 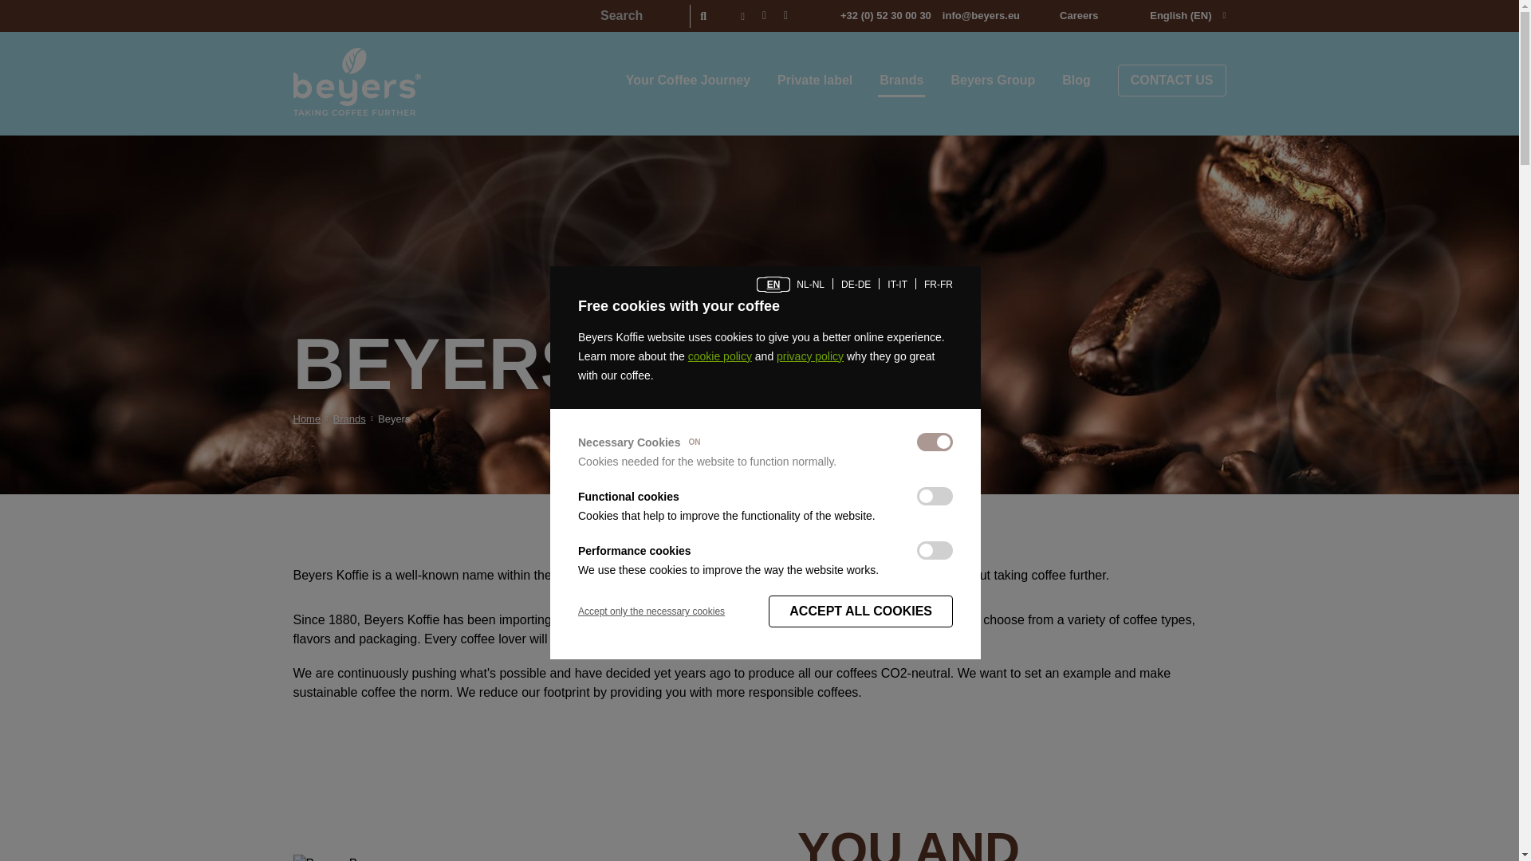 What do you see at coordinates (981, 16) in the screenshot?
I see `info@beyers.eu` at bounding box center [981, 16].